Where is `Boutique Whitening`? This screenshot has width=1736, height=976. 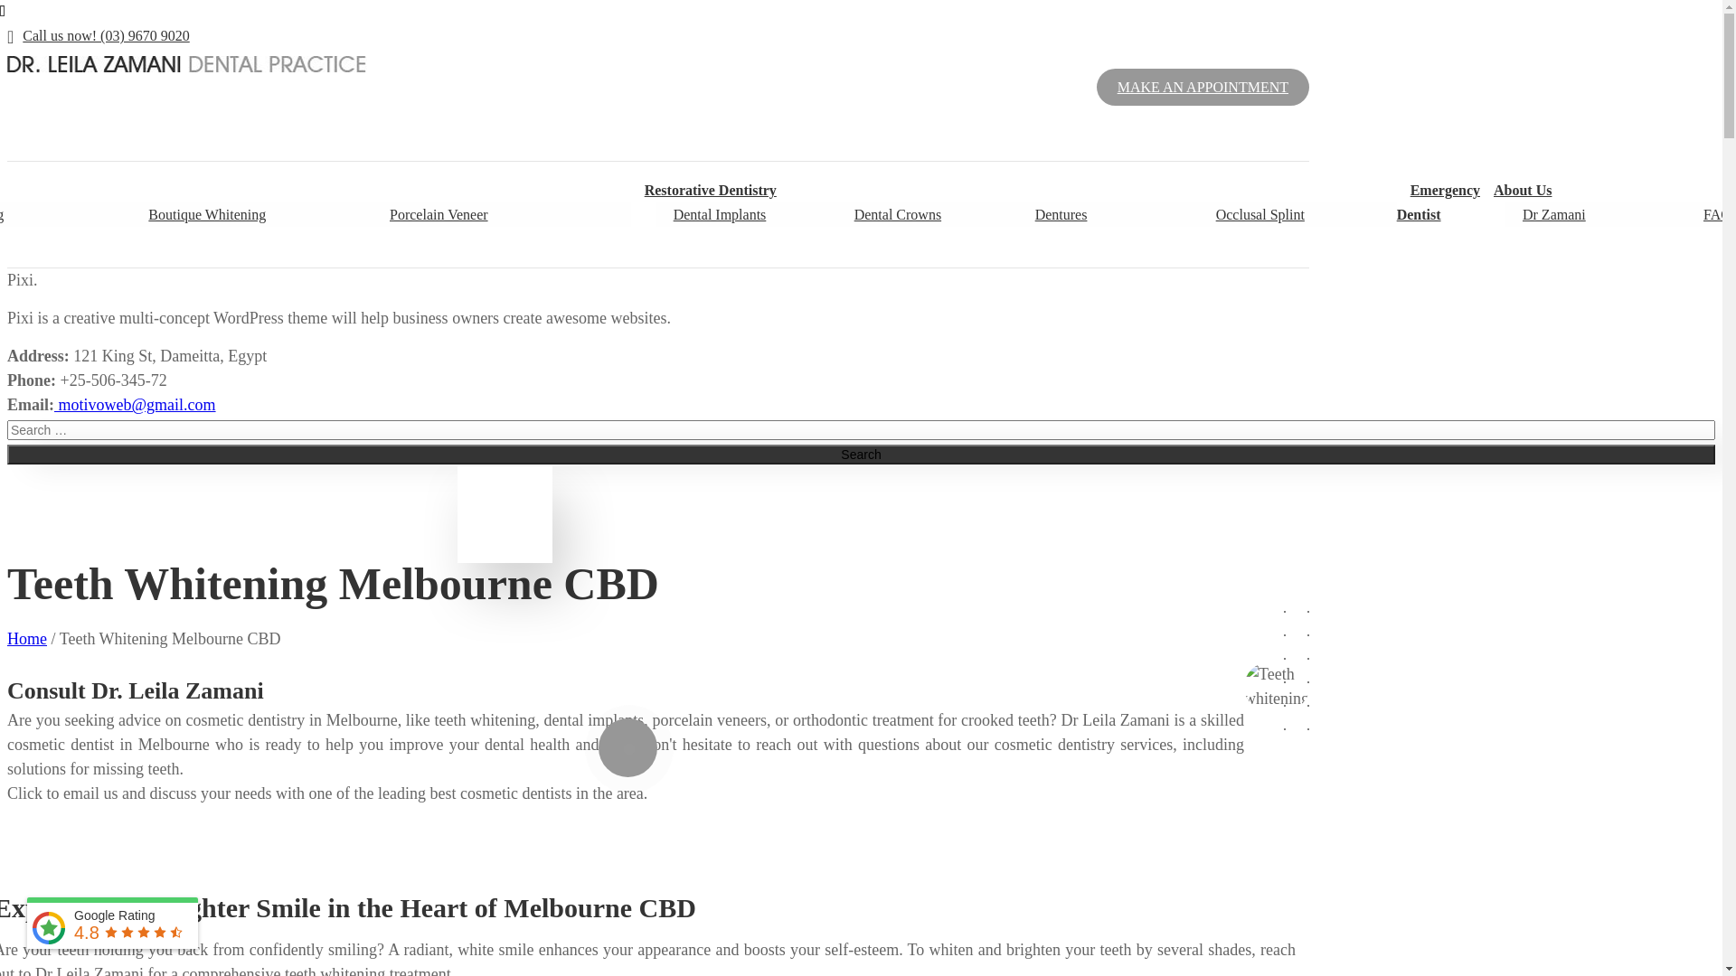
Boutique Whitening is located at coordinates (207, 215).